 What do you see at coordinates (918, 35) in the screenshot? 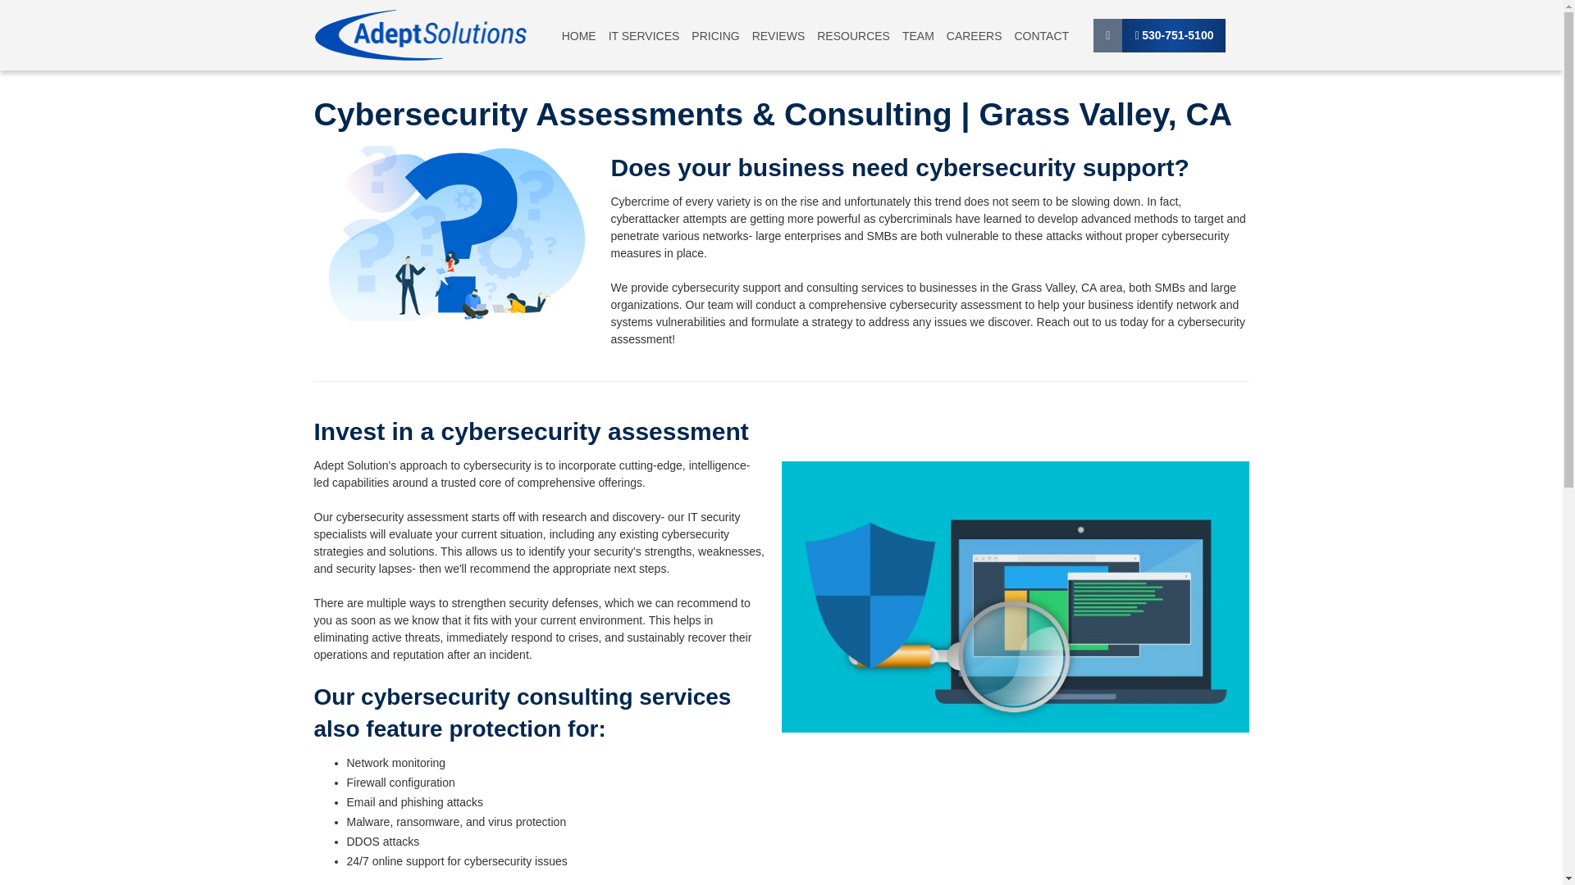
I see `TEAM` at bounding box center [918, 35].